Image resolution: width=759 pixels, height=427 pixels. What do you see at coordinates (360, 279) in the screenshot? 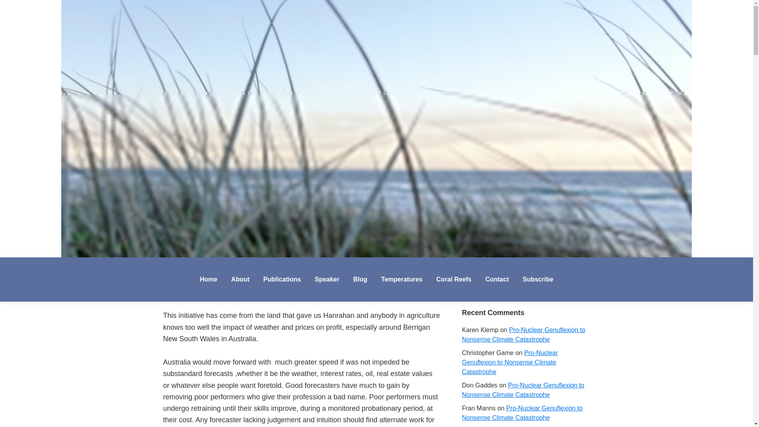
I see `Blog` at bounding box center [360, 279].